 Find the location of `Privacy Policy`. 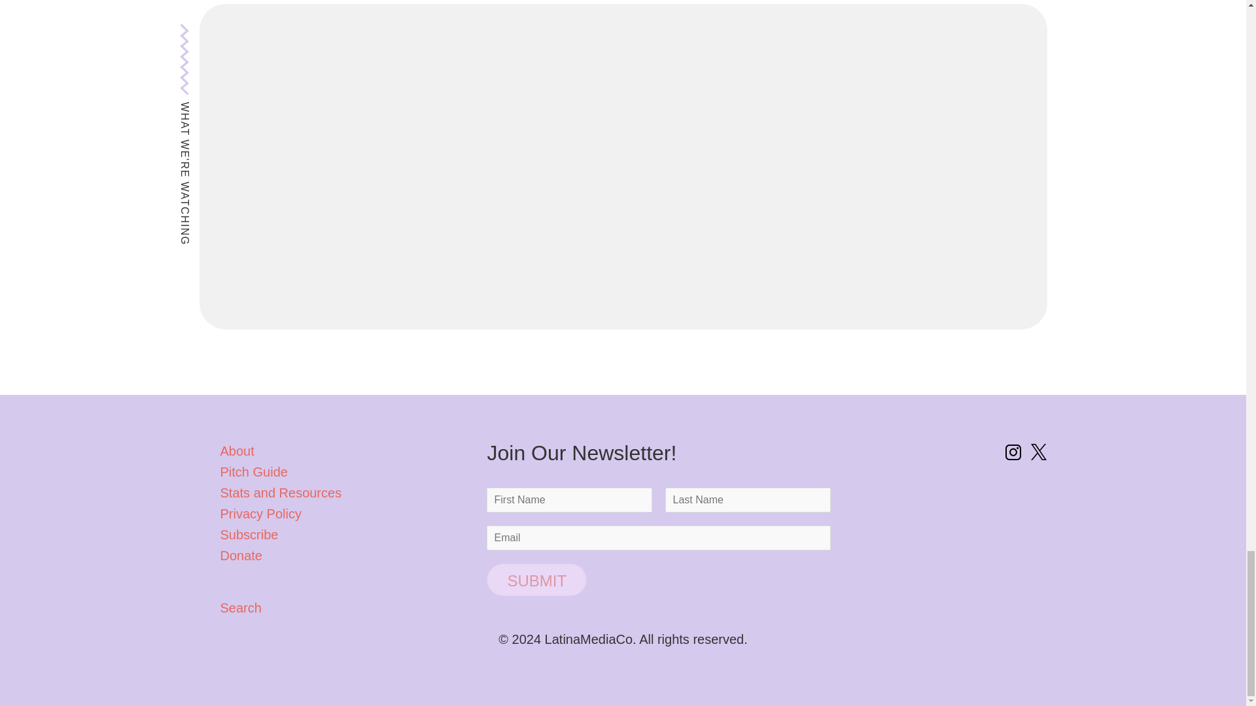

Privacy Policy is located at coordinates (260, 514).